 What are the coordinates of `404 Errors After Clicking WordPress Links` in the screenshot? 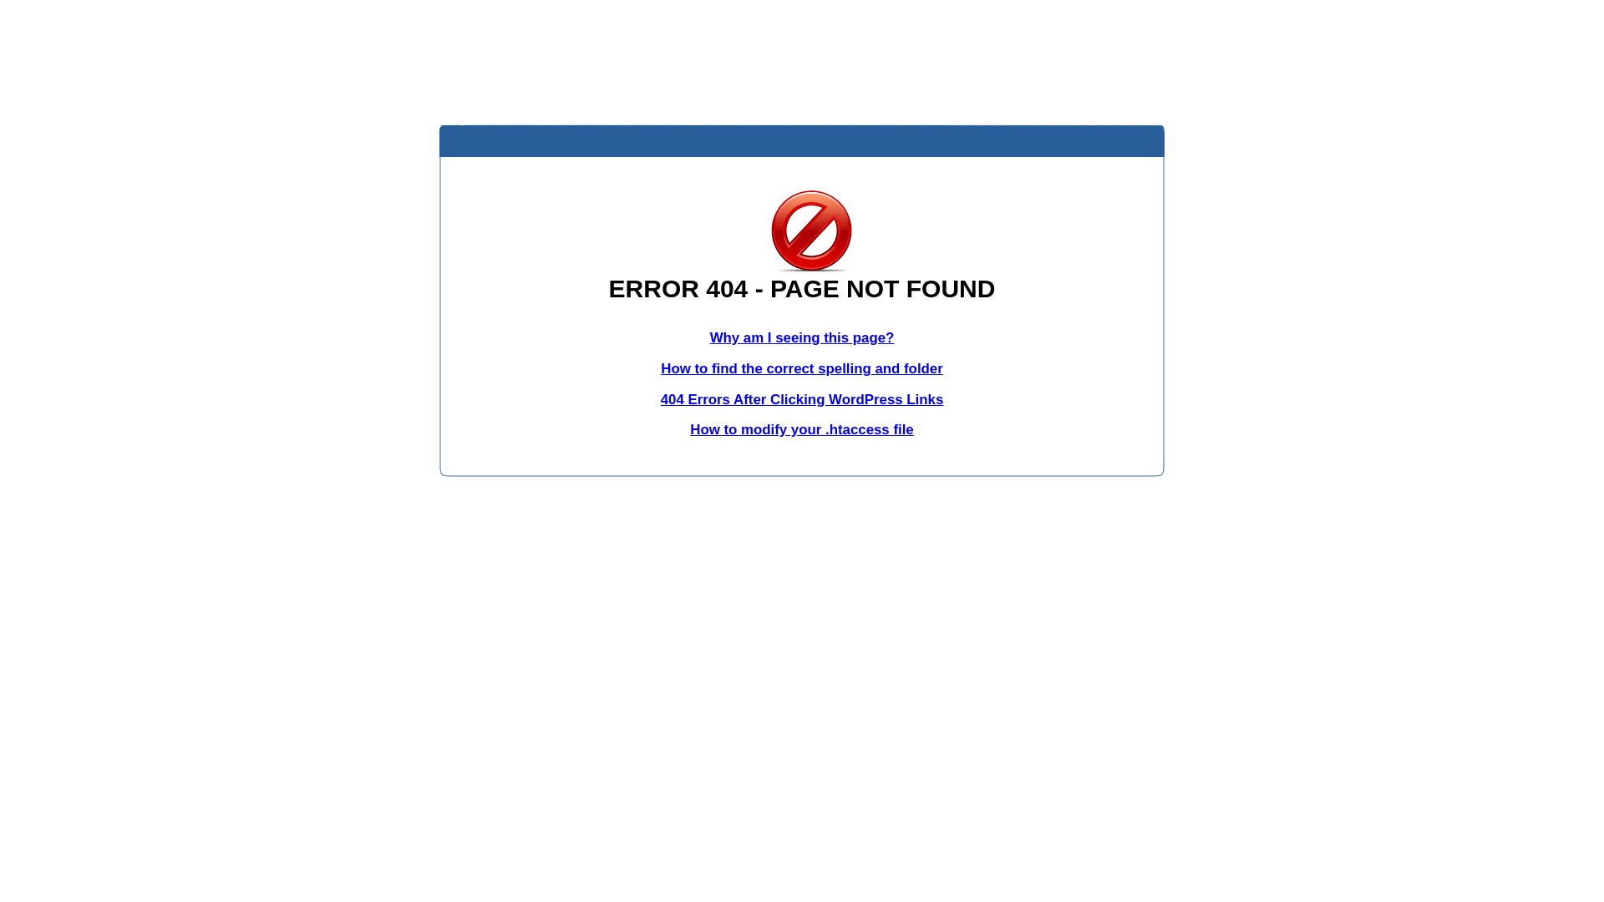 It's located at (802, 399).